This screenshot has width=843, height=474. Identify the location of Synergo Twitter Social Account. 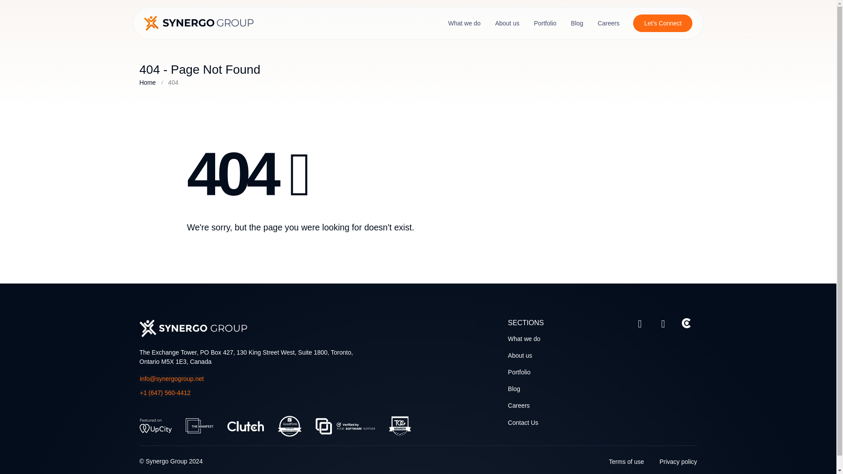
(639, 323).